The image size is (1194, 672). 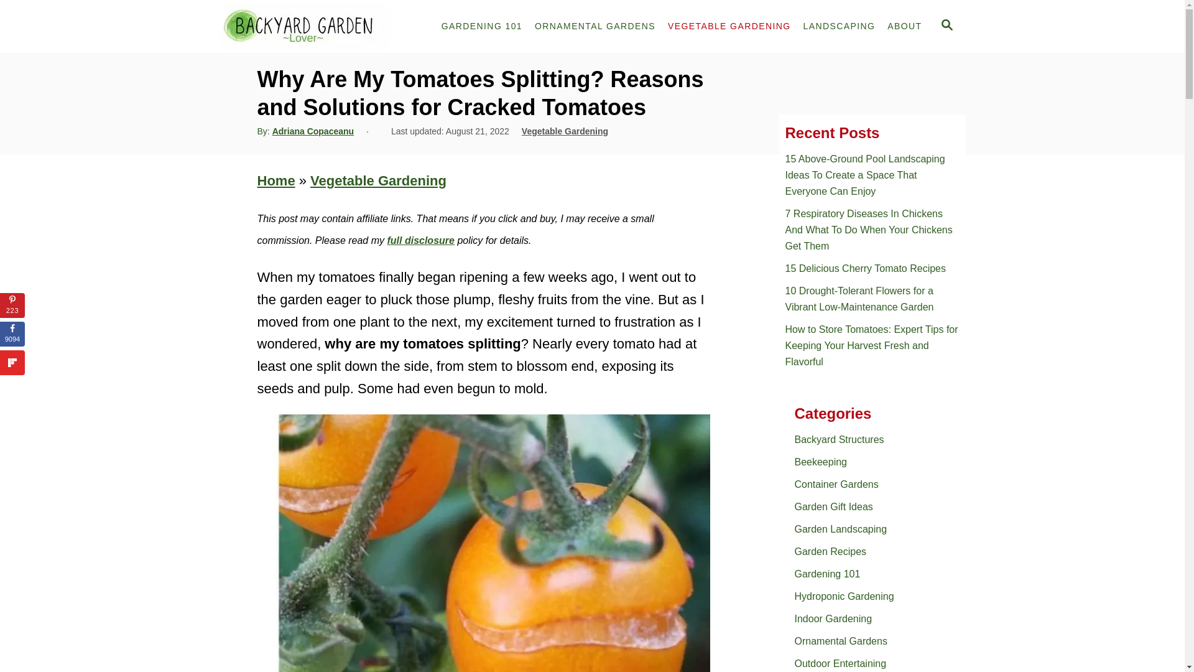 What do you see at coordinates (482, 26) in the screenshot?
I see `GARDENING 101` at bounding box center [482, 26].